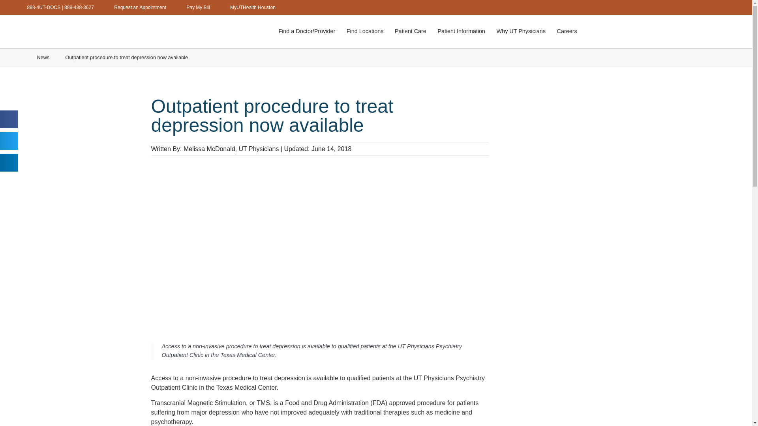 The width and height of the screenshot is (758, 426). What do you see at coordinates (521, 32) in the screenshot?
I see `Why UT Physicians` at bounding box center [521, 32].